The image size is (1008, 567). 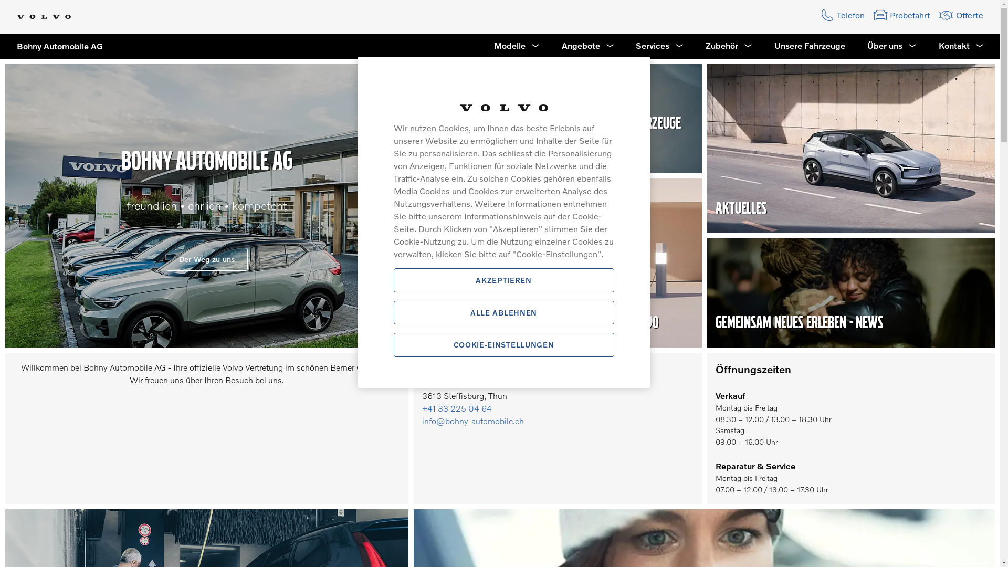 I want to click on Offerte, so click(x=961, y=15).